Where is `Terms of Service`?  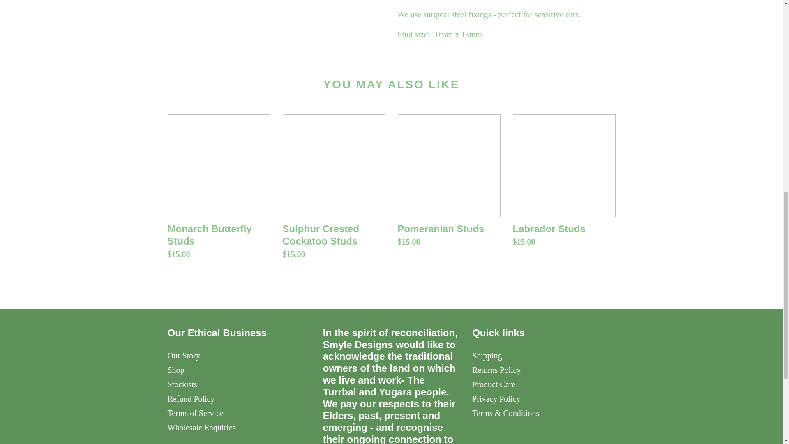 Terms of Service is located at coordinates (195, 413).